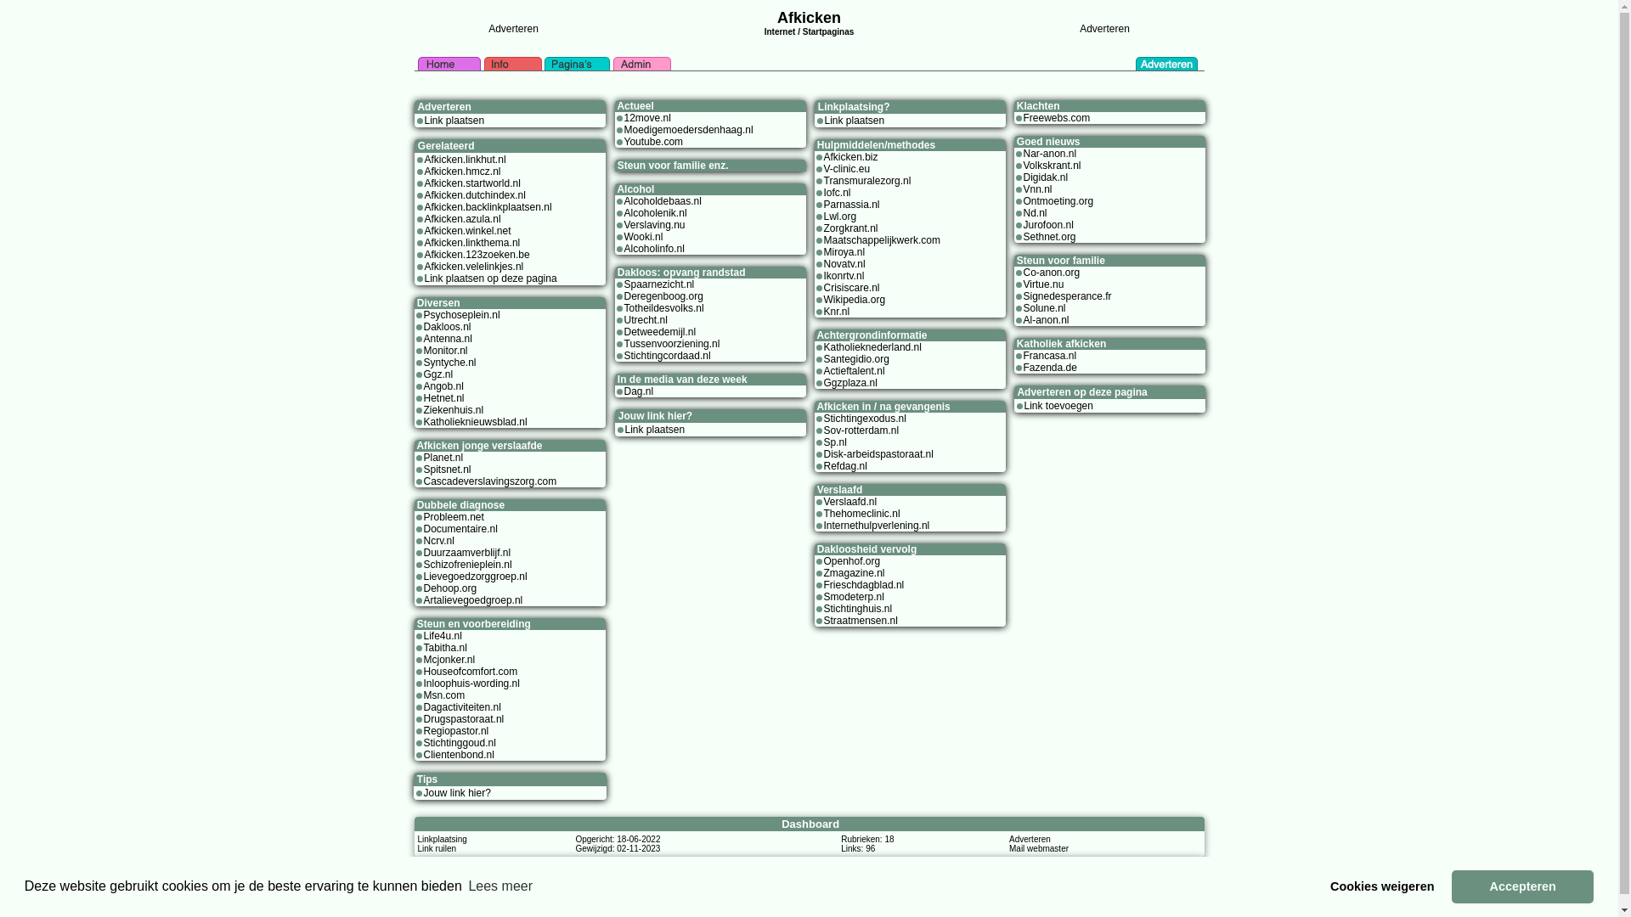 This screenshot has width=1631, height=917. What do you see at coordinates (437, 848) in the screenshot?
I see `Link ruilen` at bounding box center [437, 848].